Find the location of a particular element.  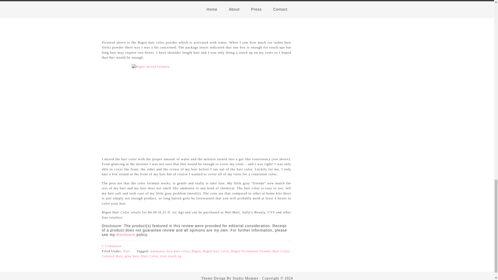

gray hair is located at coordinates (132, 256).